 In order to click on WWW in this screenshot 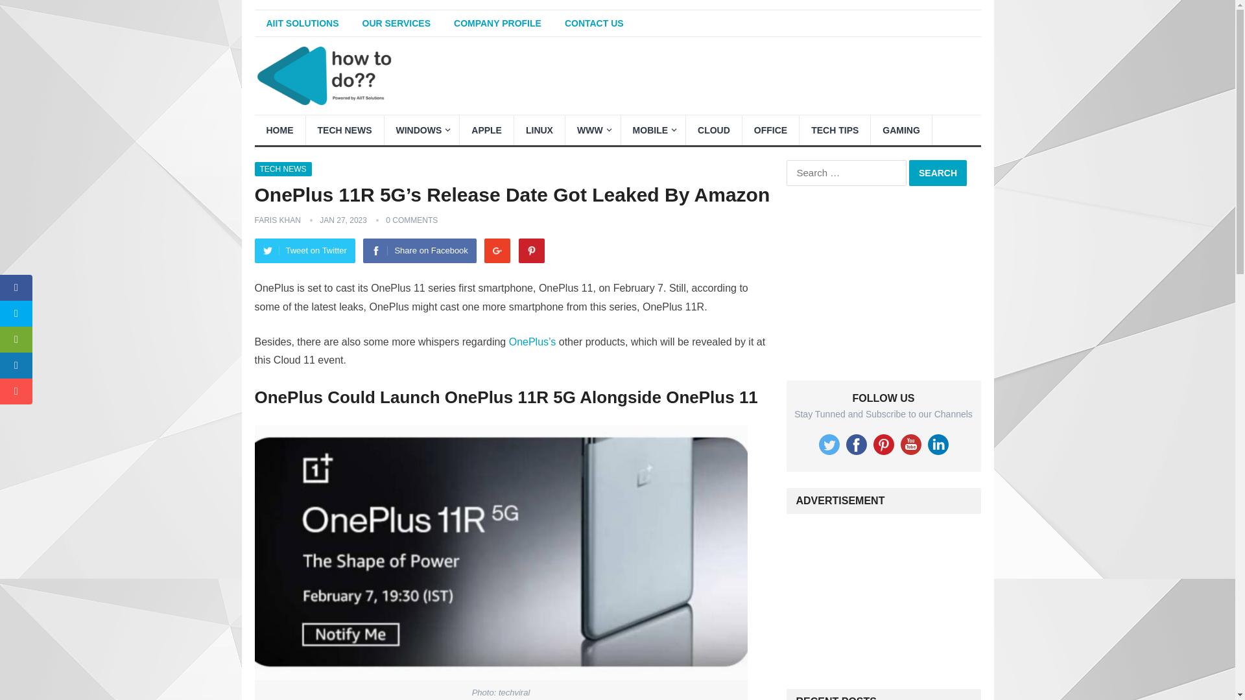, I will do `click(593, 130)`.